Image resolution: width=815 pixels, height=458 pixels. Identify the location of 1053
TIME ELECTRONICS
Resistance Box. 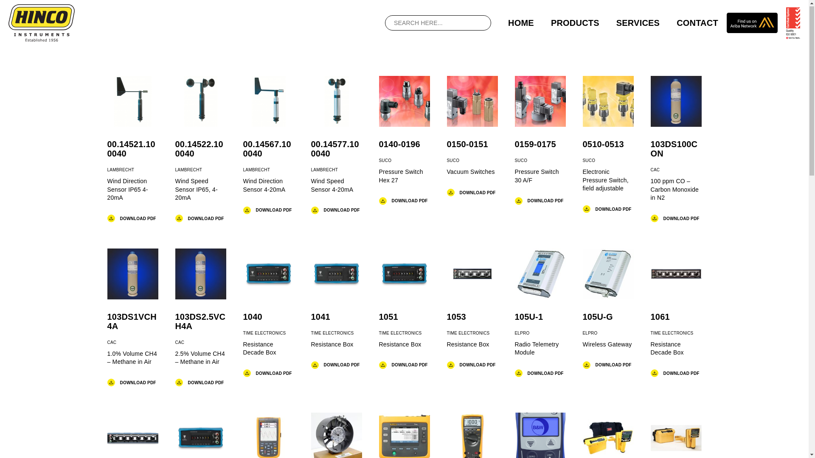
(472, 309).